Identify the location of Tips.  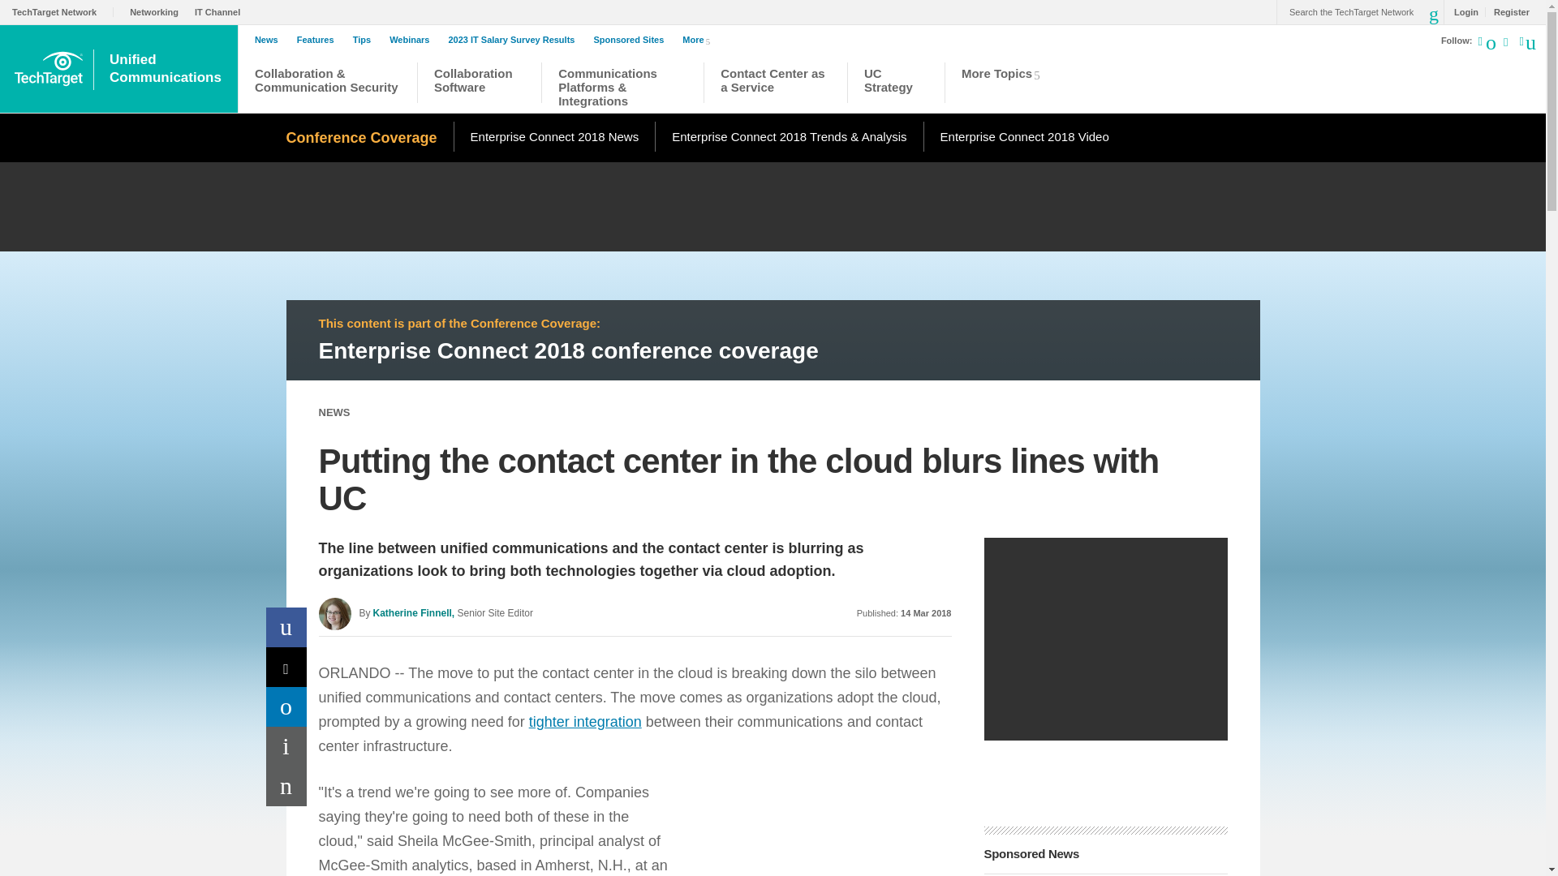
(365, 40).